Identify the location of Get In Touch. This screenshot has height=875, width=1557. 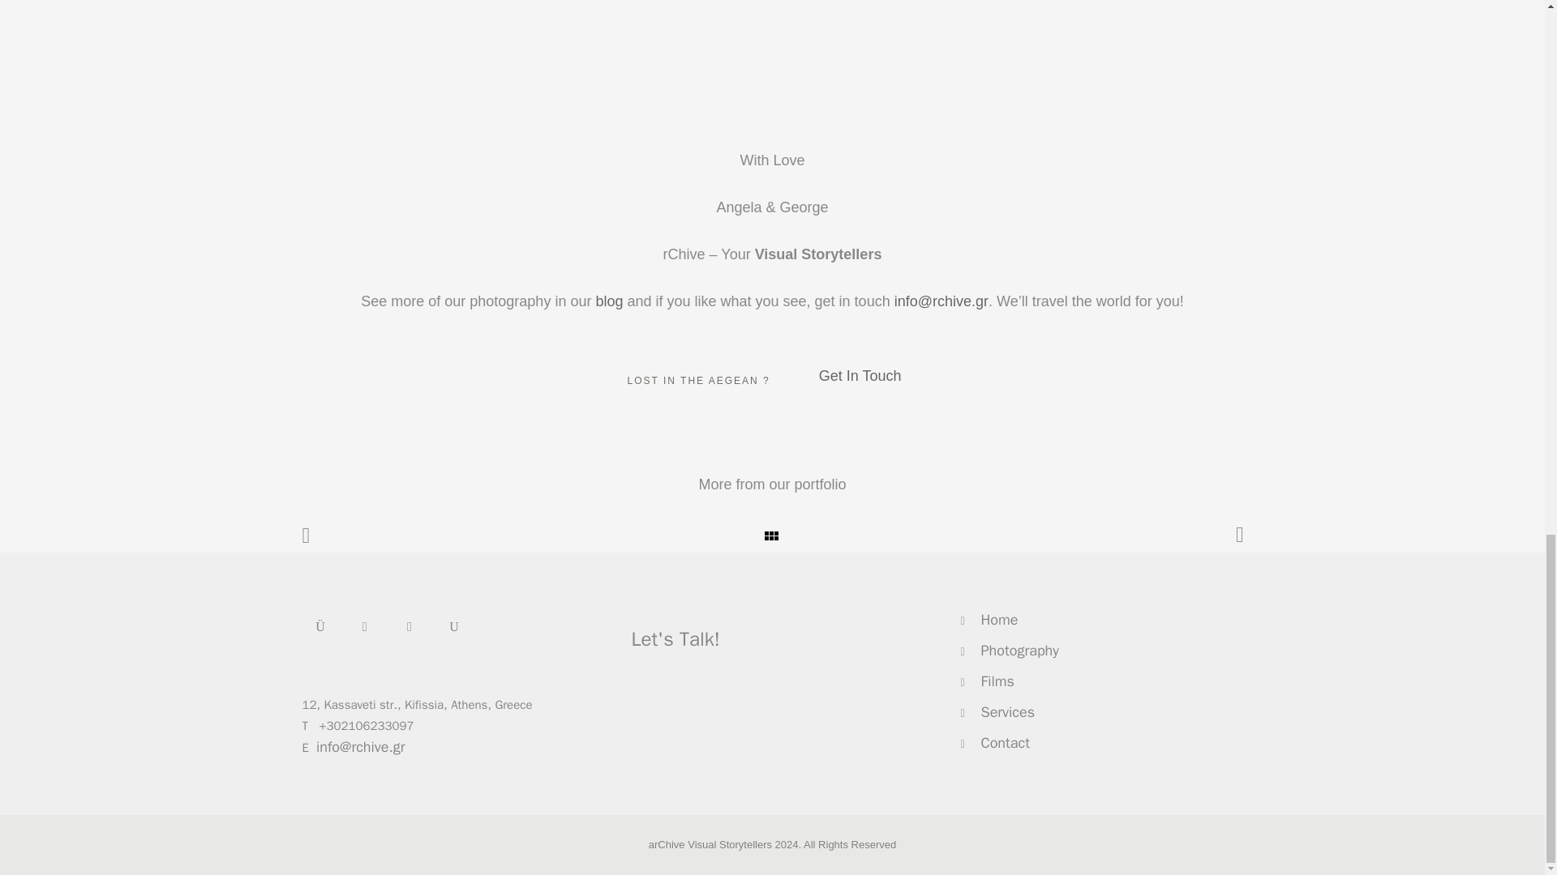
(860, 376).